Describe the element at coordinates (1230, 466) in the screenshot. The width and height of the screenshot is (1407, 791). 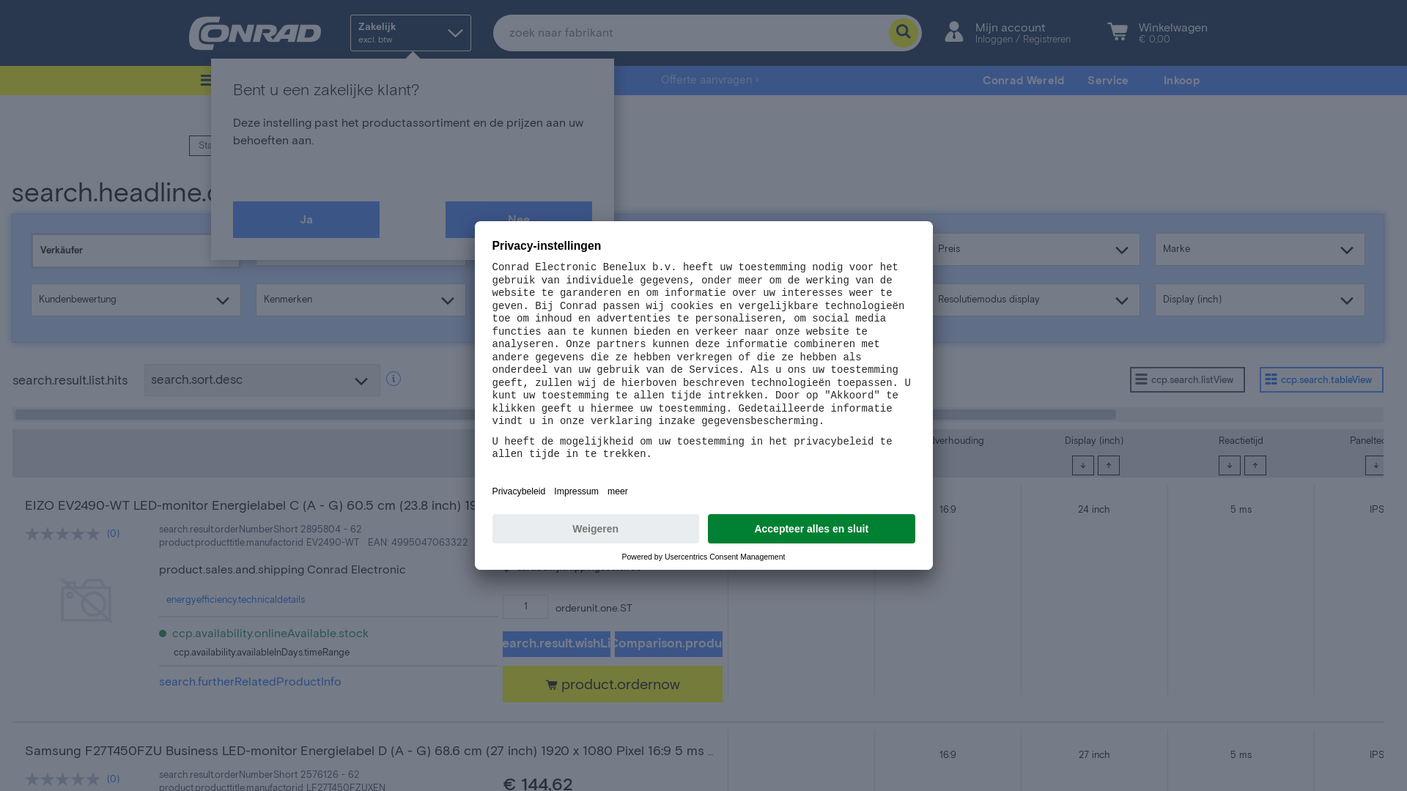
I see `__desc` at that location.